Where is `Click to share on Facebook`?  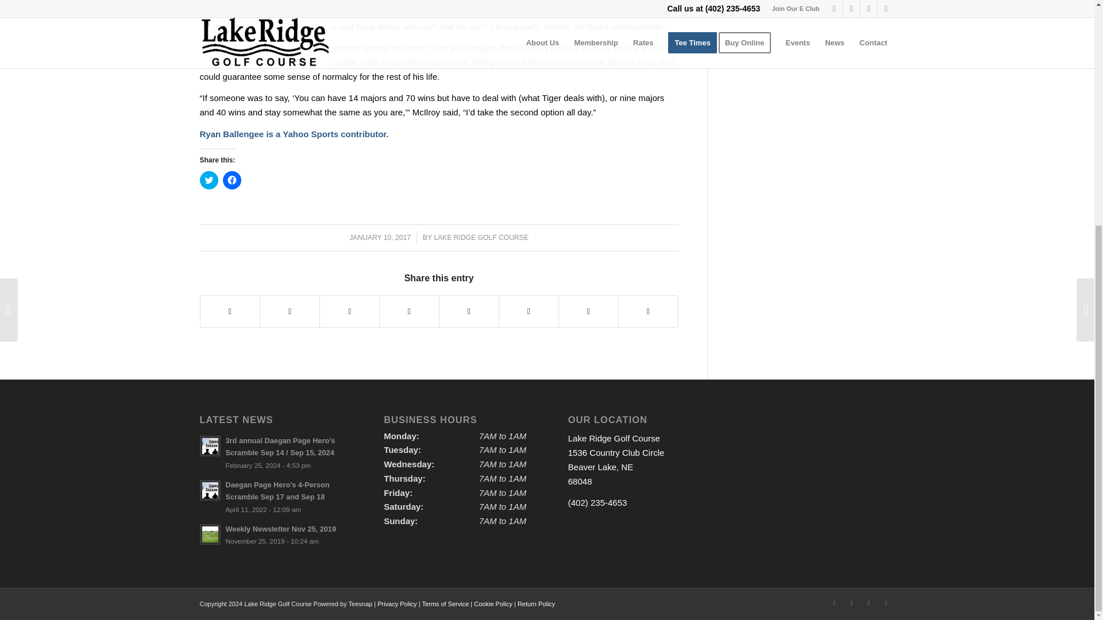
Click to share on Facebook is located at coordinates (232, 180).